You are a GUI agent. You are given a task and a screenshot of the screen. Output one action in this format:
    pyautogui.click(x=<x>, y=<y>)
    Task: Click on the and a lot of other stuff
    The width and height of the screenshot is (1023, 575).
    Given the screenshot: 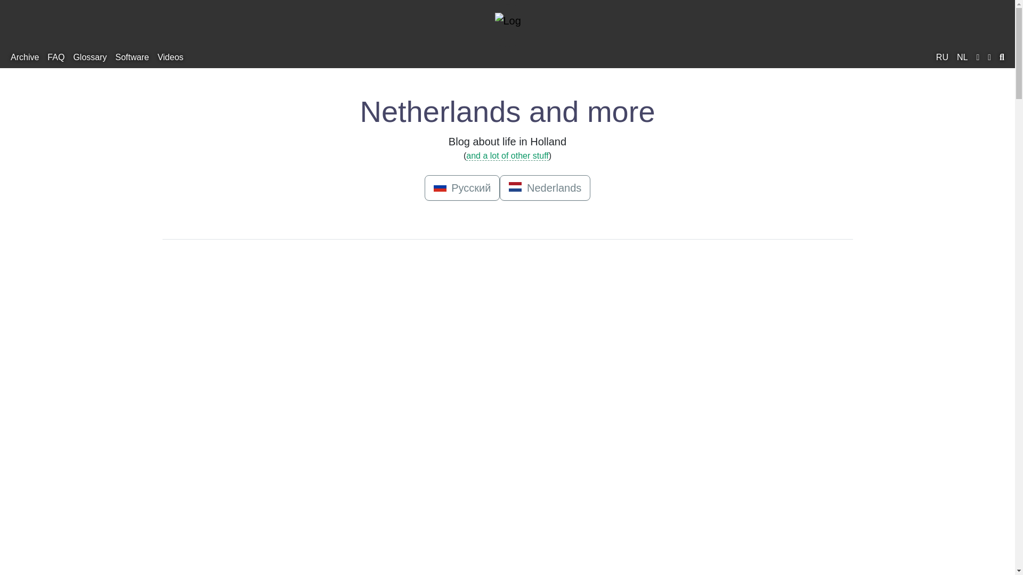 What is the action you would take?
    pyautogui.click(x=507, y=156)
    